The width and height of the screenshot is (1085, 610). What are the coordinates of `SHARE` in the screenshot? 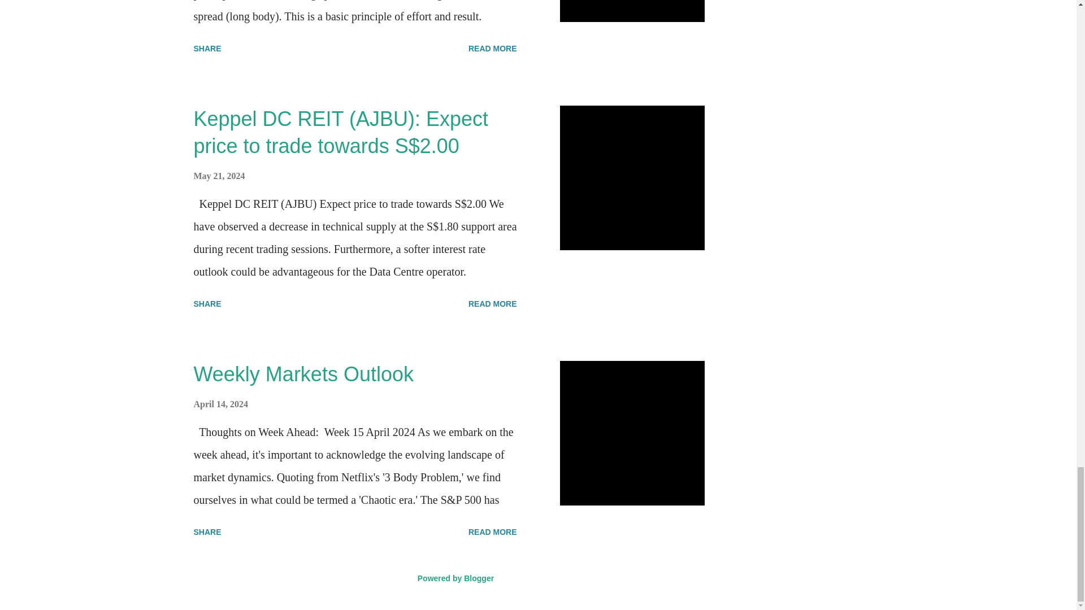 It's located at (207, 304).